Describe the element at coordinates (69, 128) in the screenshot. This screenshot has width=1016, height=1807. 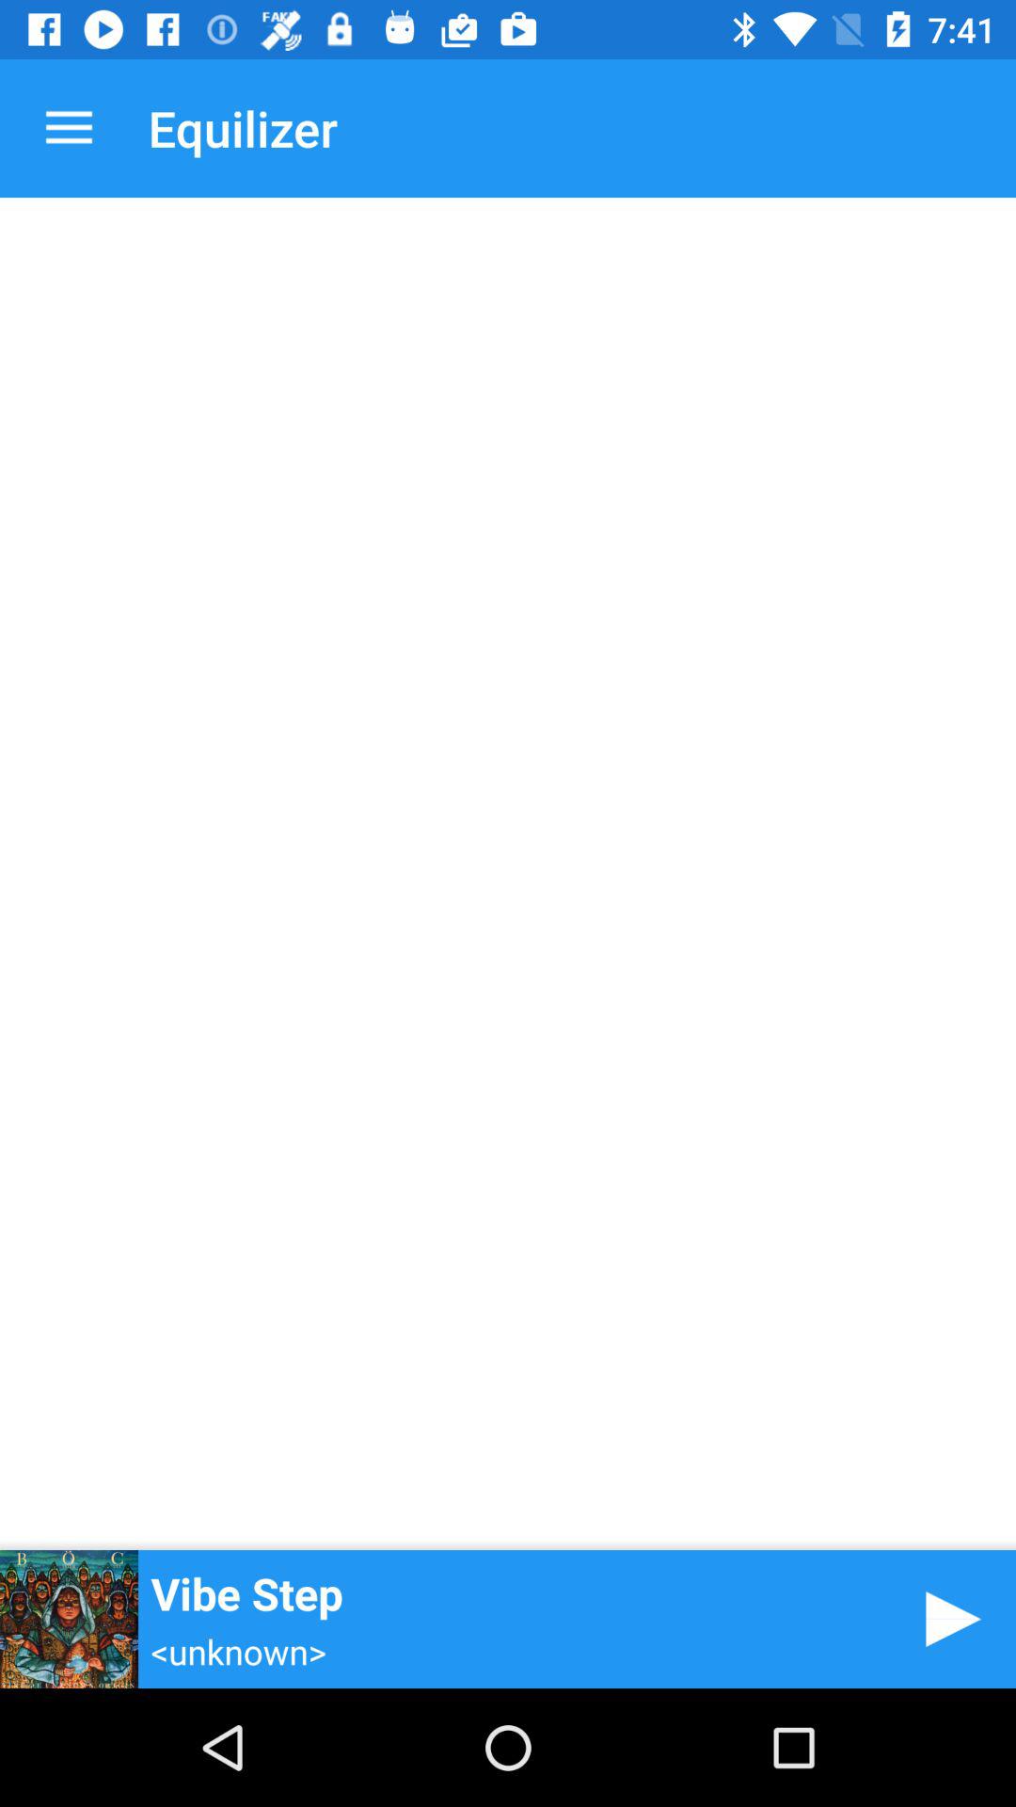
I see `tap the item next to equilizer icon` at that location.